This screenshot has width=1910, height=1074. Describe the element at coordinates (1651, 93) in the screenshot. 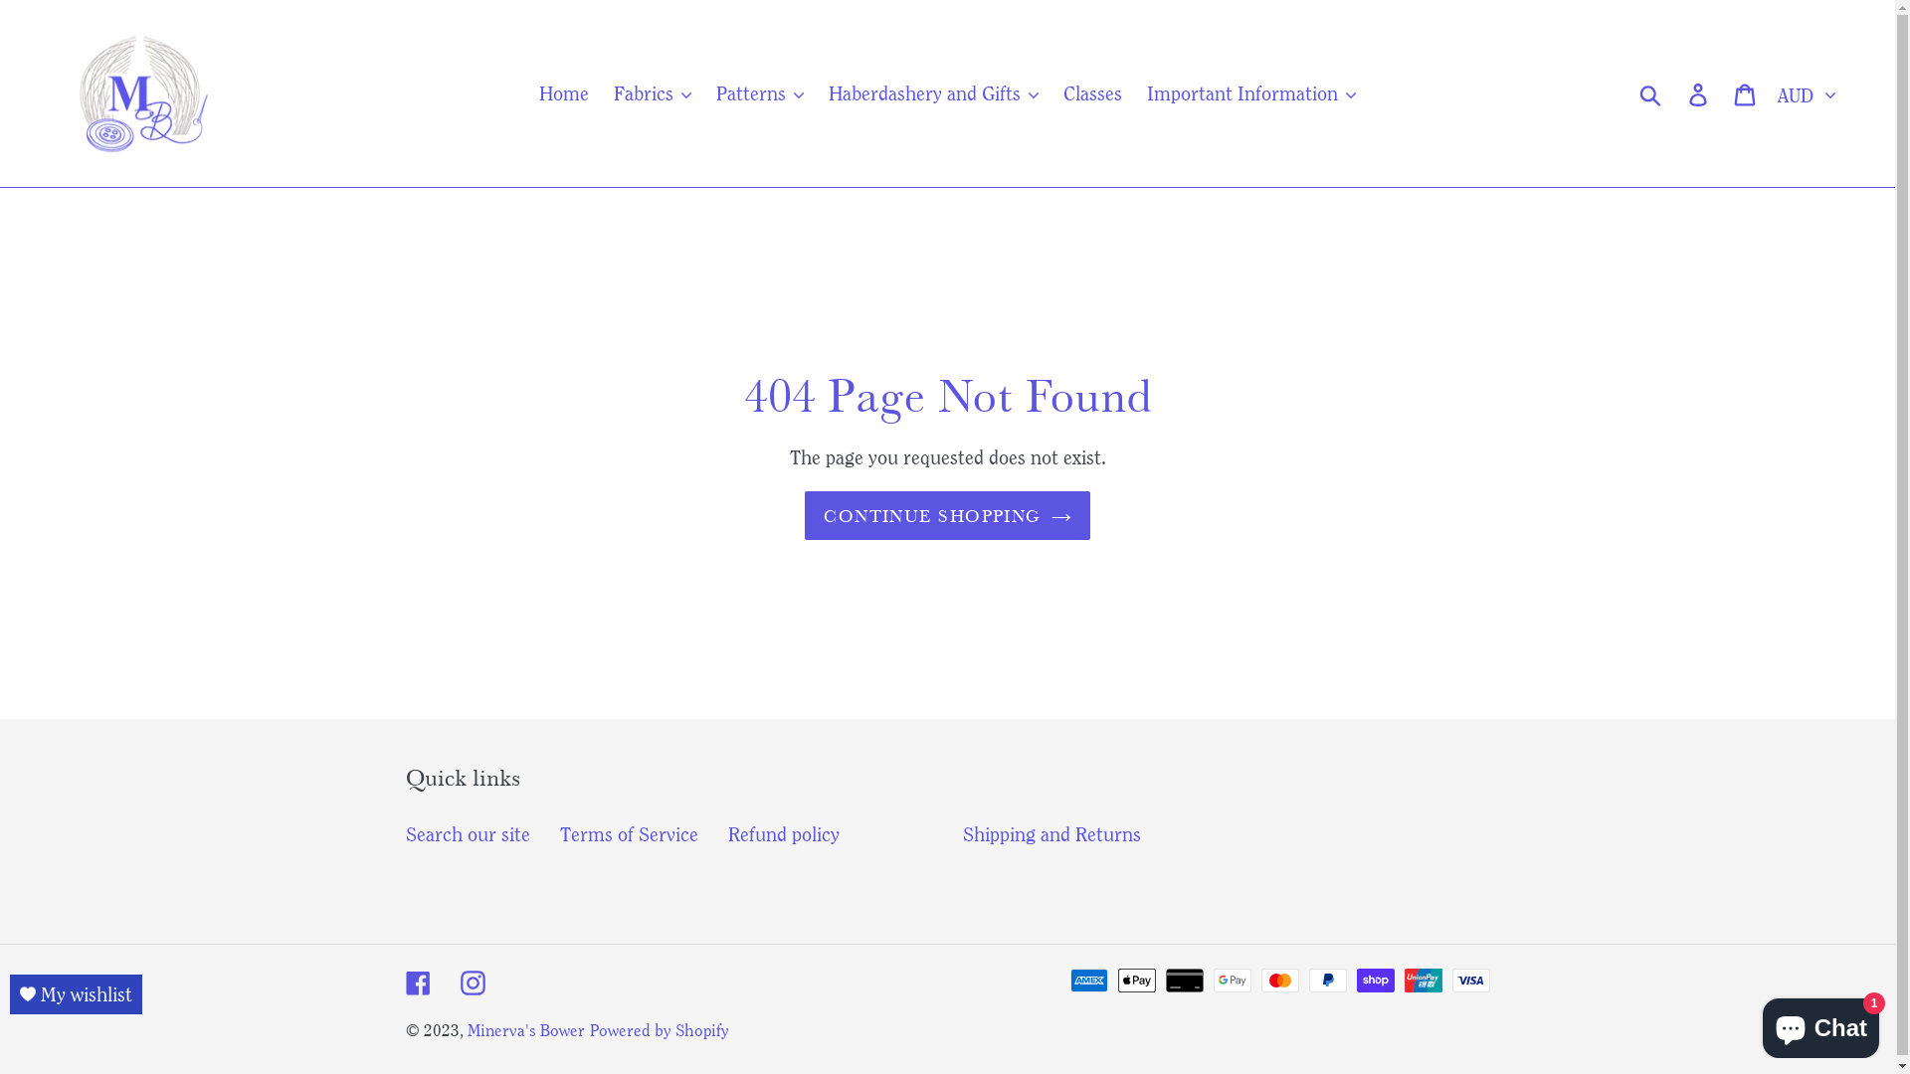

I see `Submit` at that location.